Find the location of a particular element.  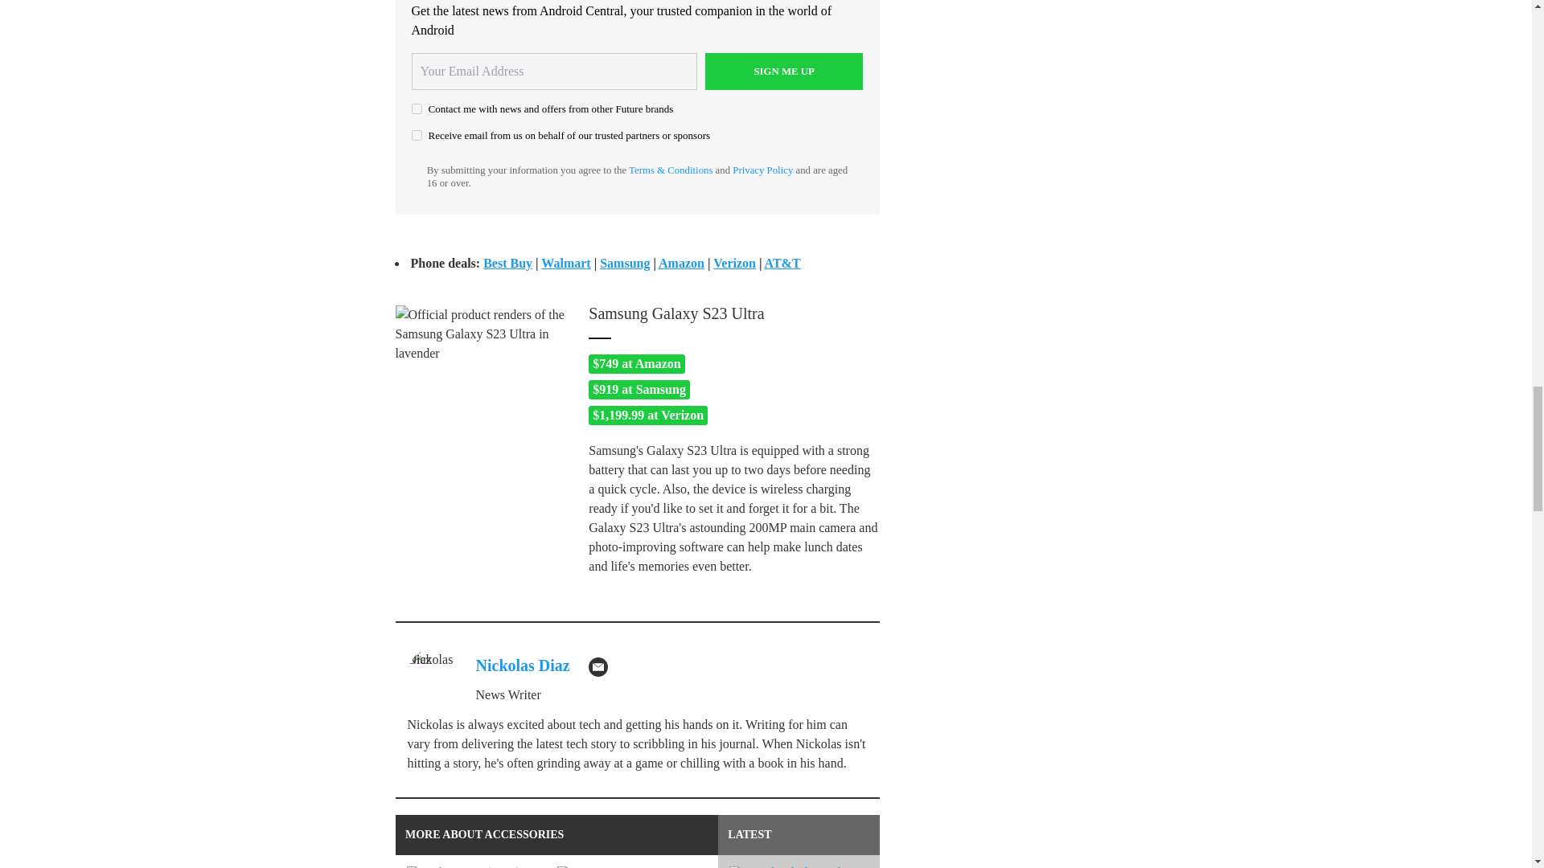

Sign me up is located at coordinates (784, 71).